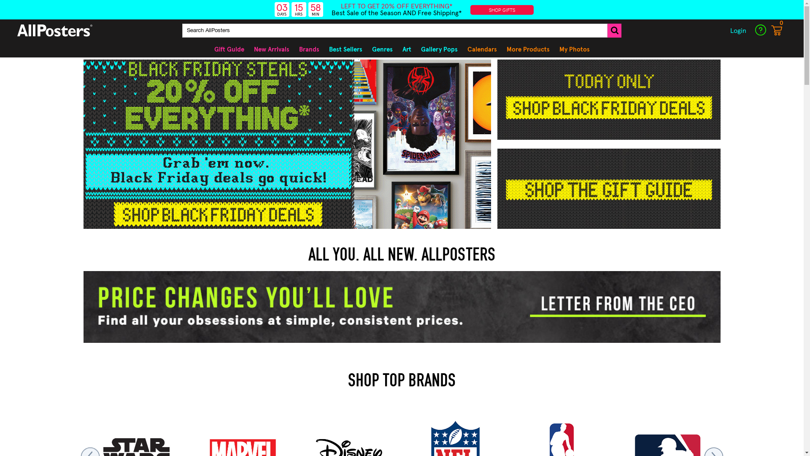 The image size is (810, 456). What do you see at coordinates (761, 30) in the screenshot?
I see `Help` at bounding box center [761, 30].